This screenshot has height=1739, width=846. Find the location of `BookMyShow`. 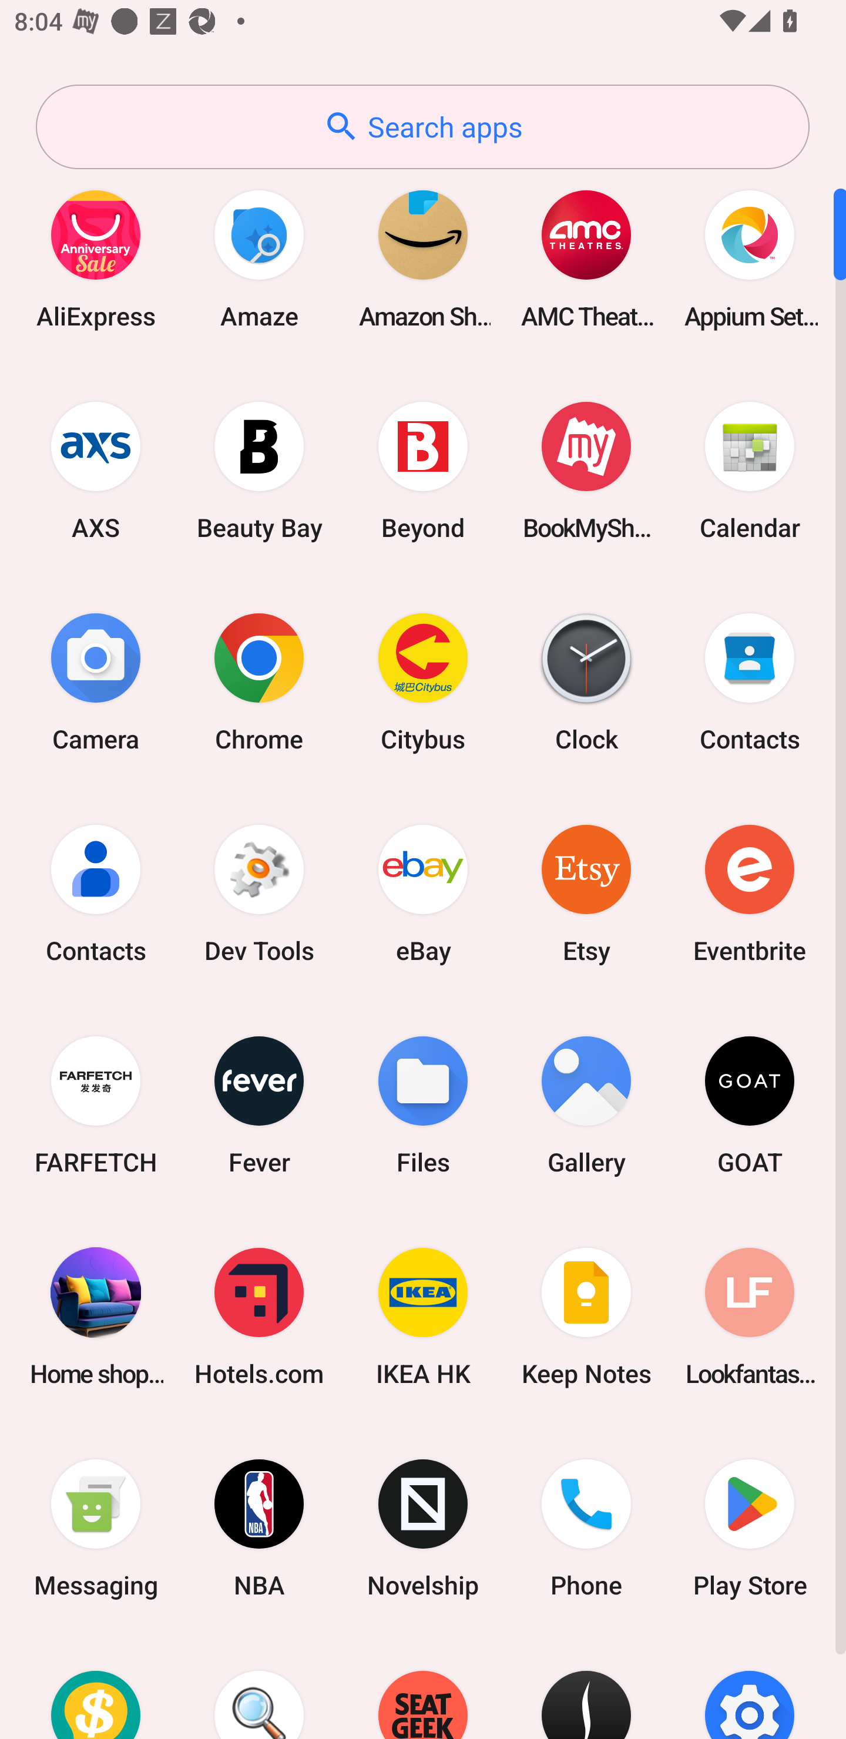

BookMyShow is located at coordinates (586, 470).